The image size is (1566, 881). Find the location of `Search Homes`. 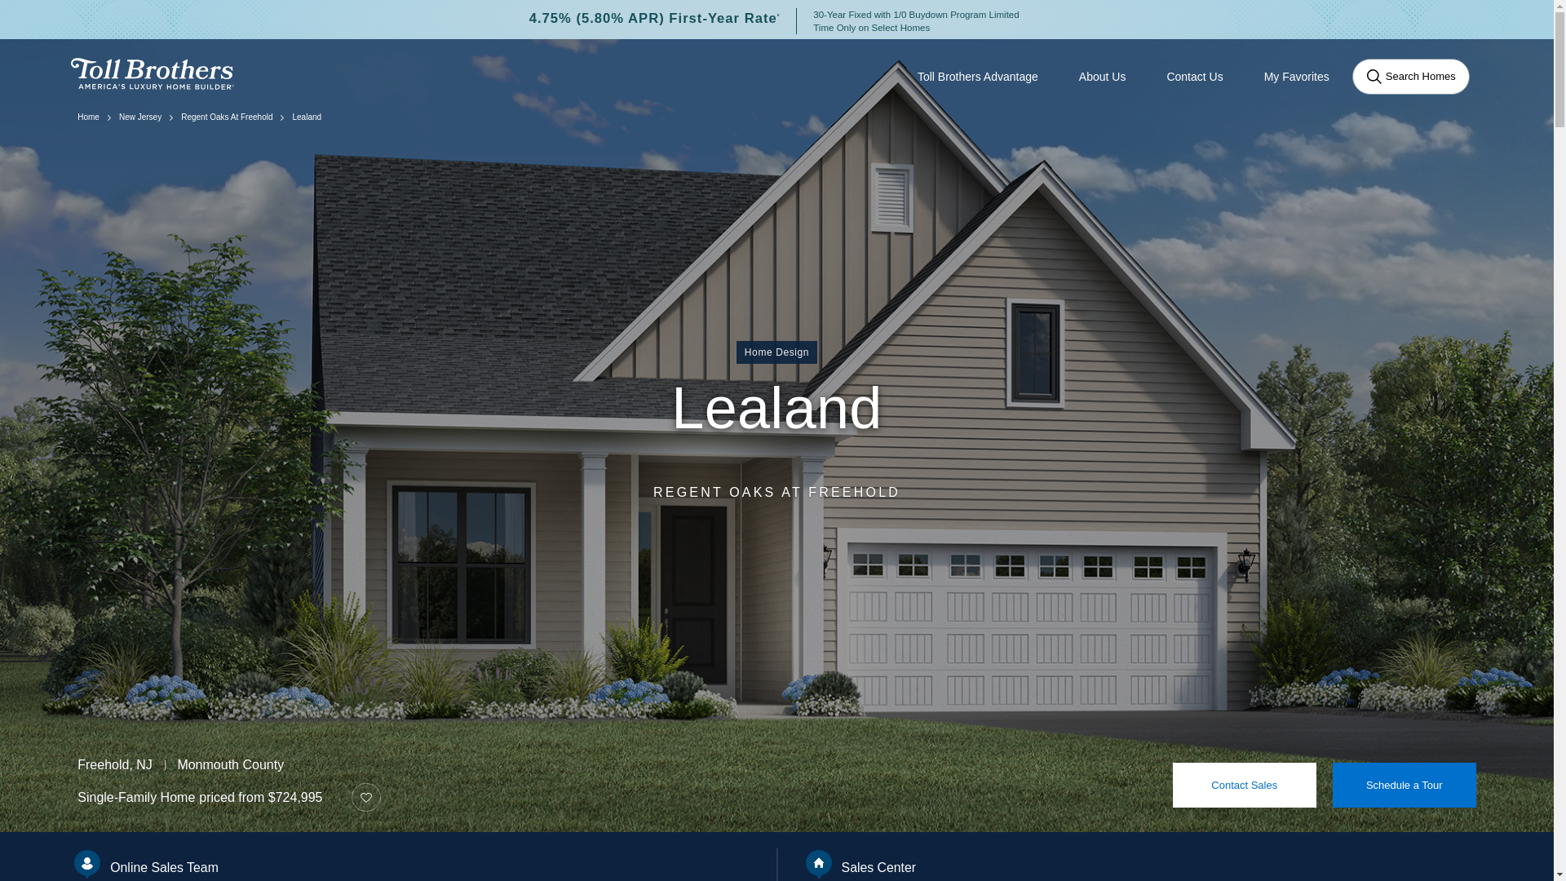

Search Homes is located at coordinates (1411, 77).